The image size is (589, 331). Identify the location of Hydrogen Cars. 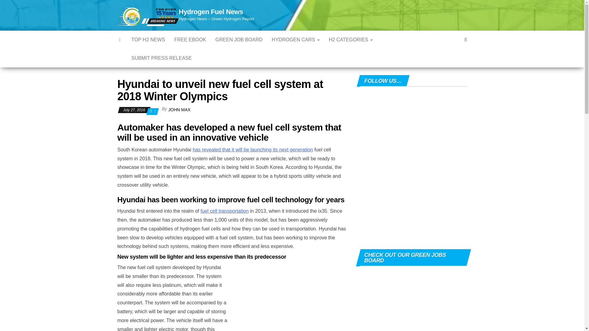
(296, 40).